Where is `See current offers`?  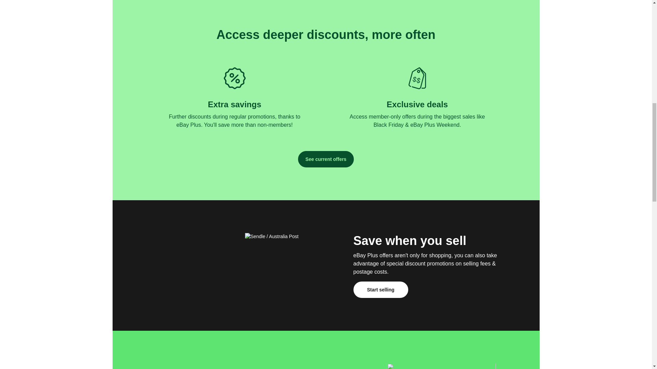 See current offers is located at coordinates (326, 159).